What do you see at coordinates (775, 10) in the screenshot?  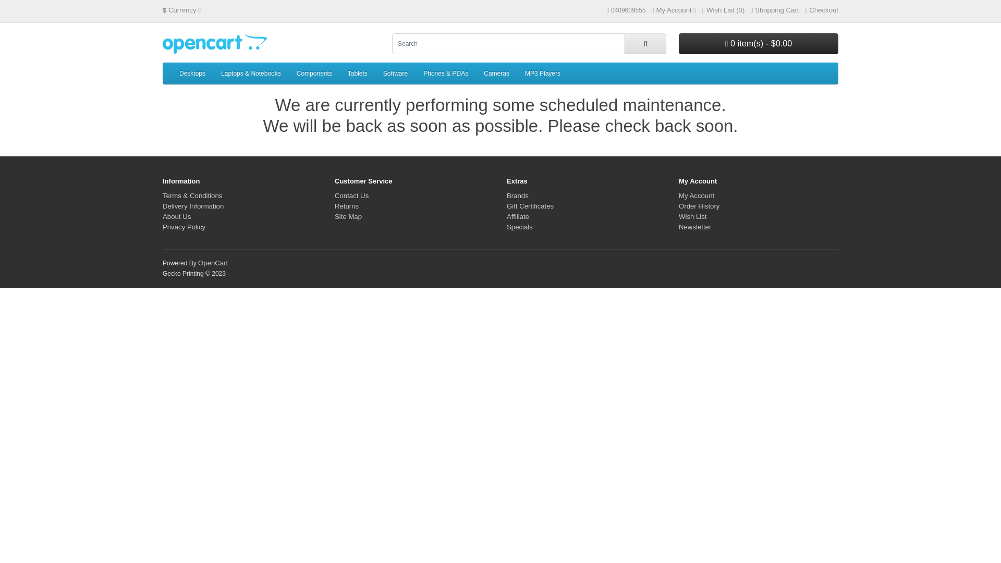 I see `Shopping Cart` at bounding box center [775, 10].